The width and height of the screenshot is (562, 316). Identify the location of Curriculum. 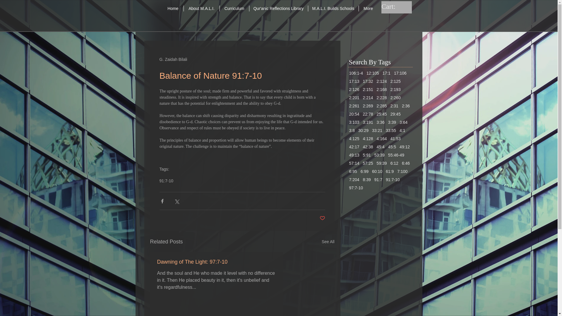
(234, 8).